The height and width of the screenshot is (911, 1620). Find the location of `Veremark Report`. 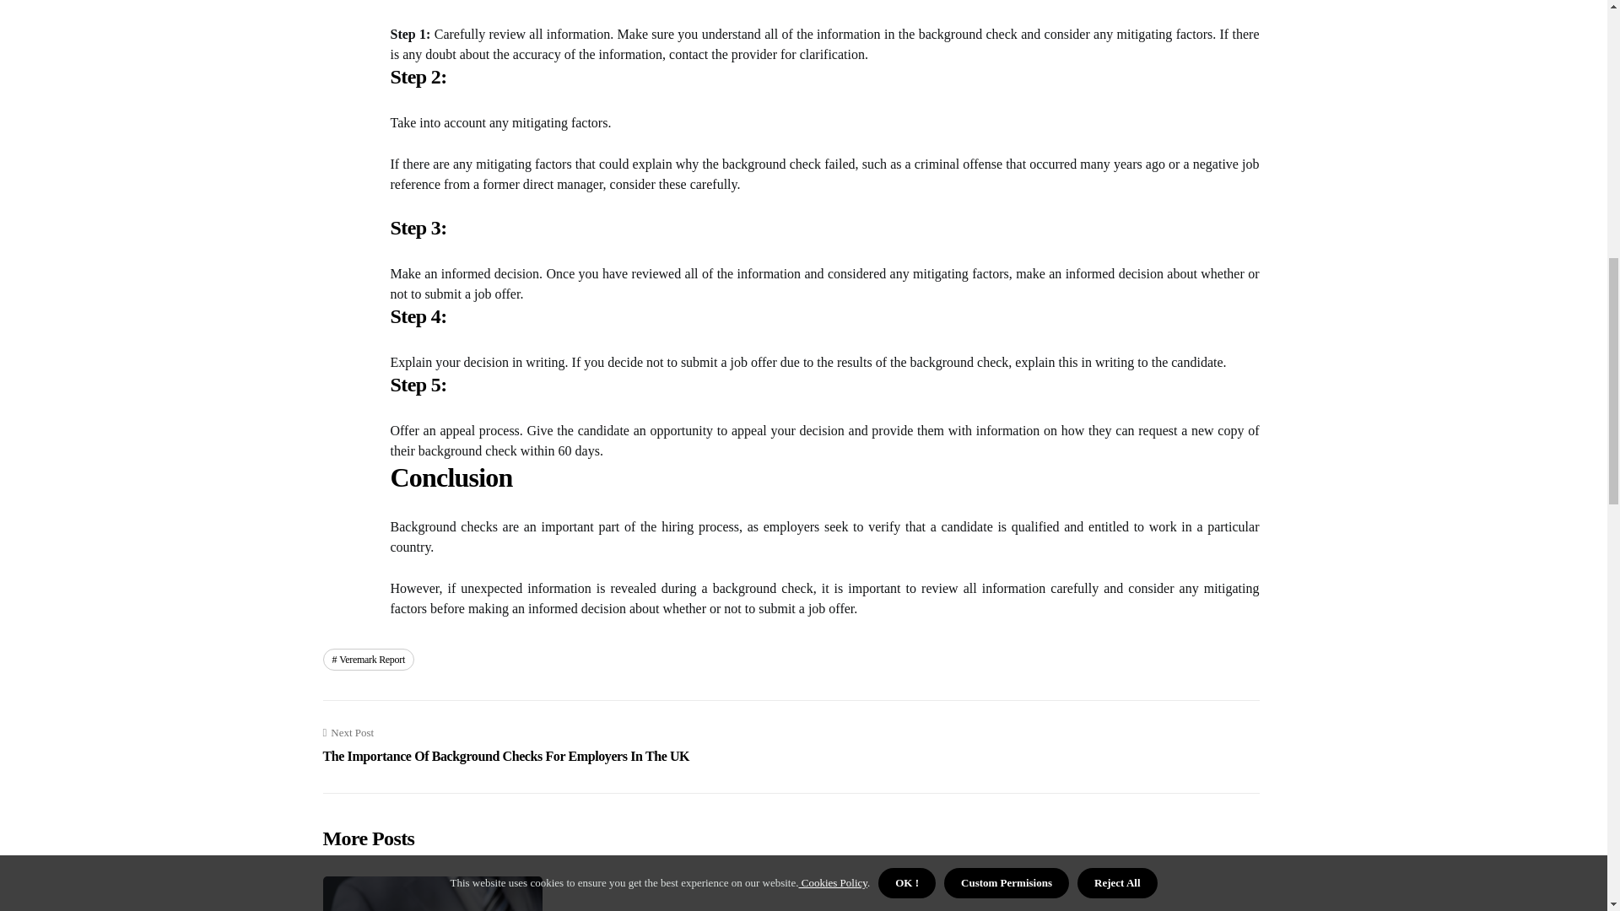

Veremark Report is located at coordinates (368, 659).